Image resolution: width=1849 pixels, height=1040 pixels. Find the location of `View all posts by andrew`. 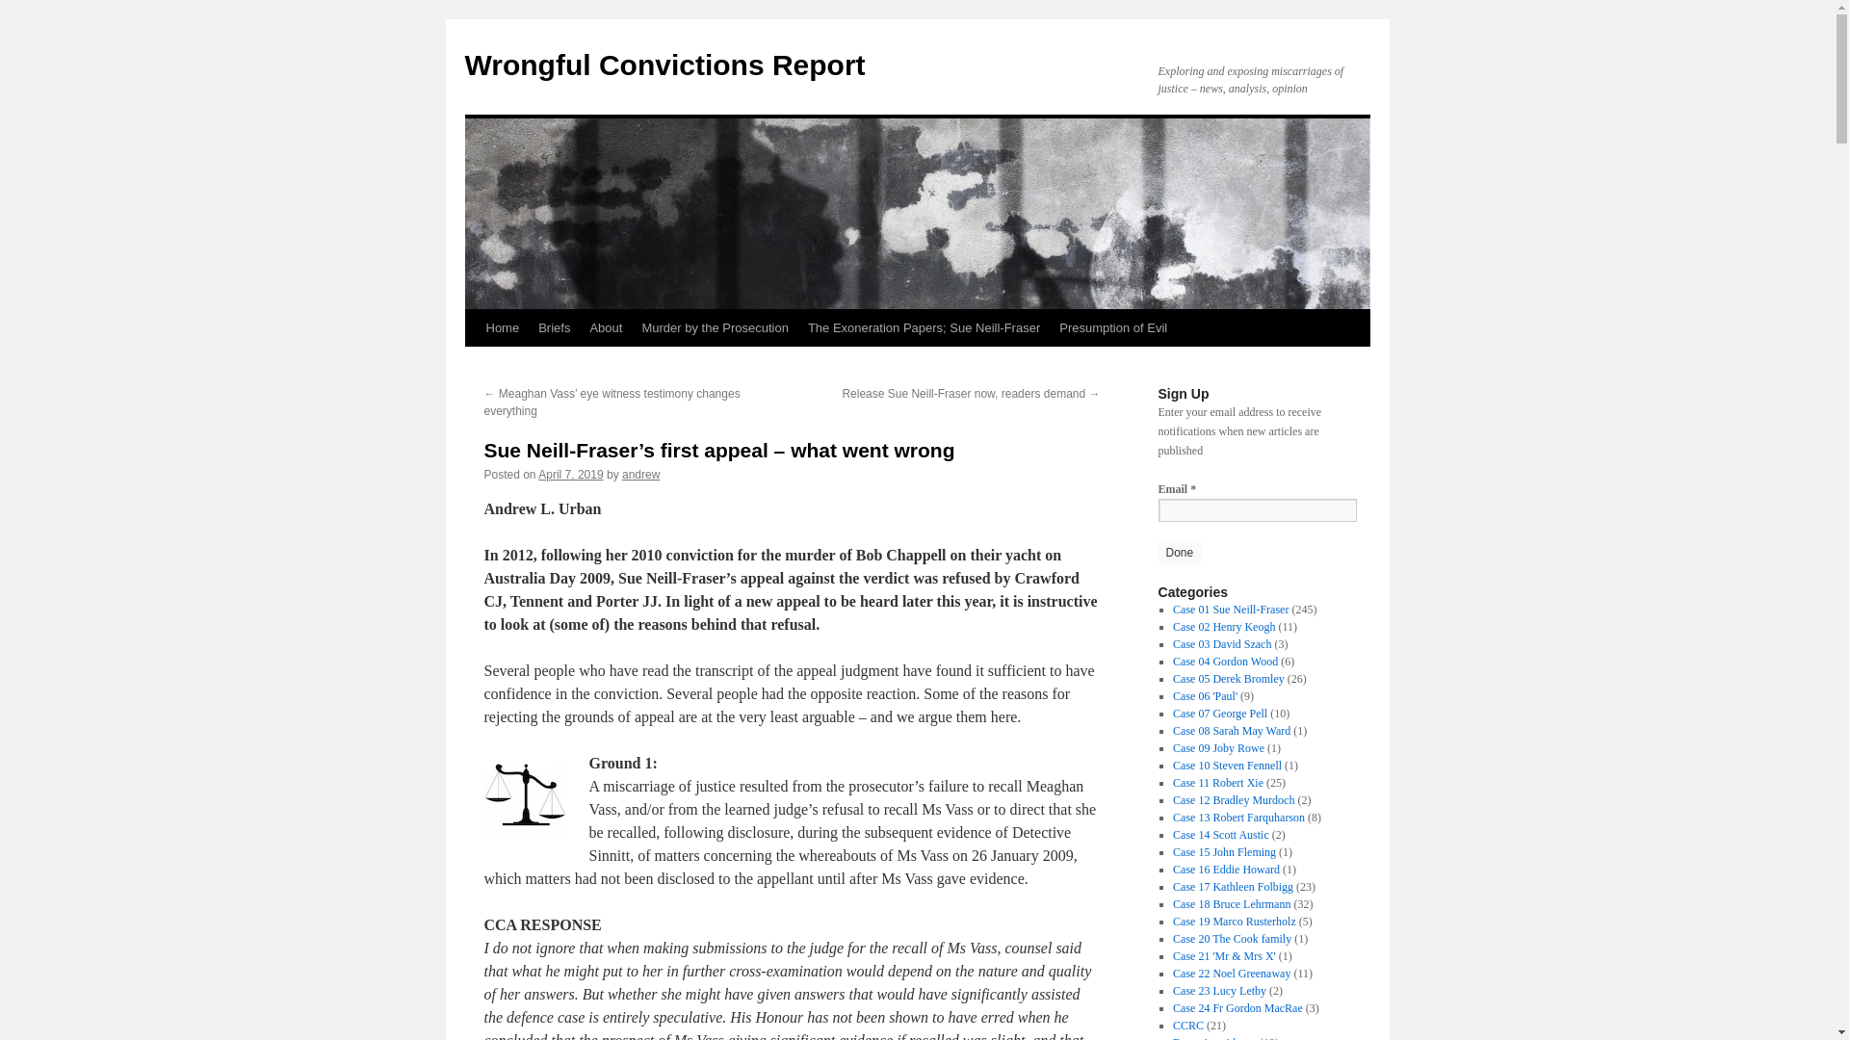

View all posts by andrew is located at coordinates (640, 475).